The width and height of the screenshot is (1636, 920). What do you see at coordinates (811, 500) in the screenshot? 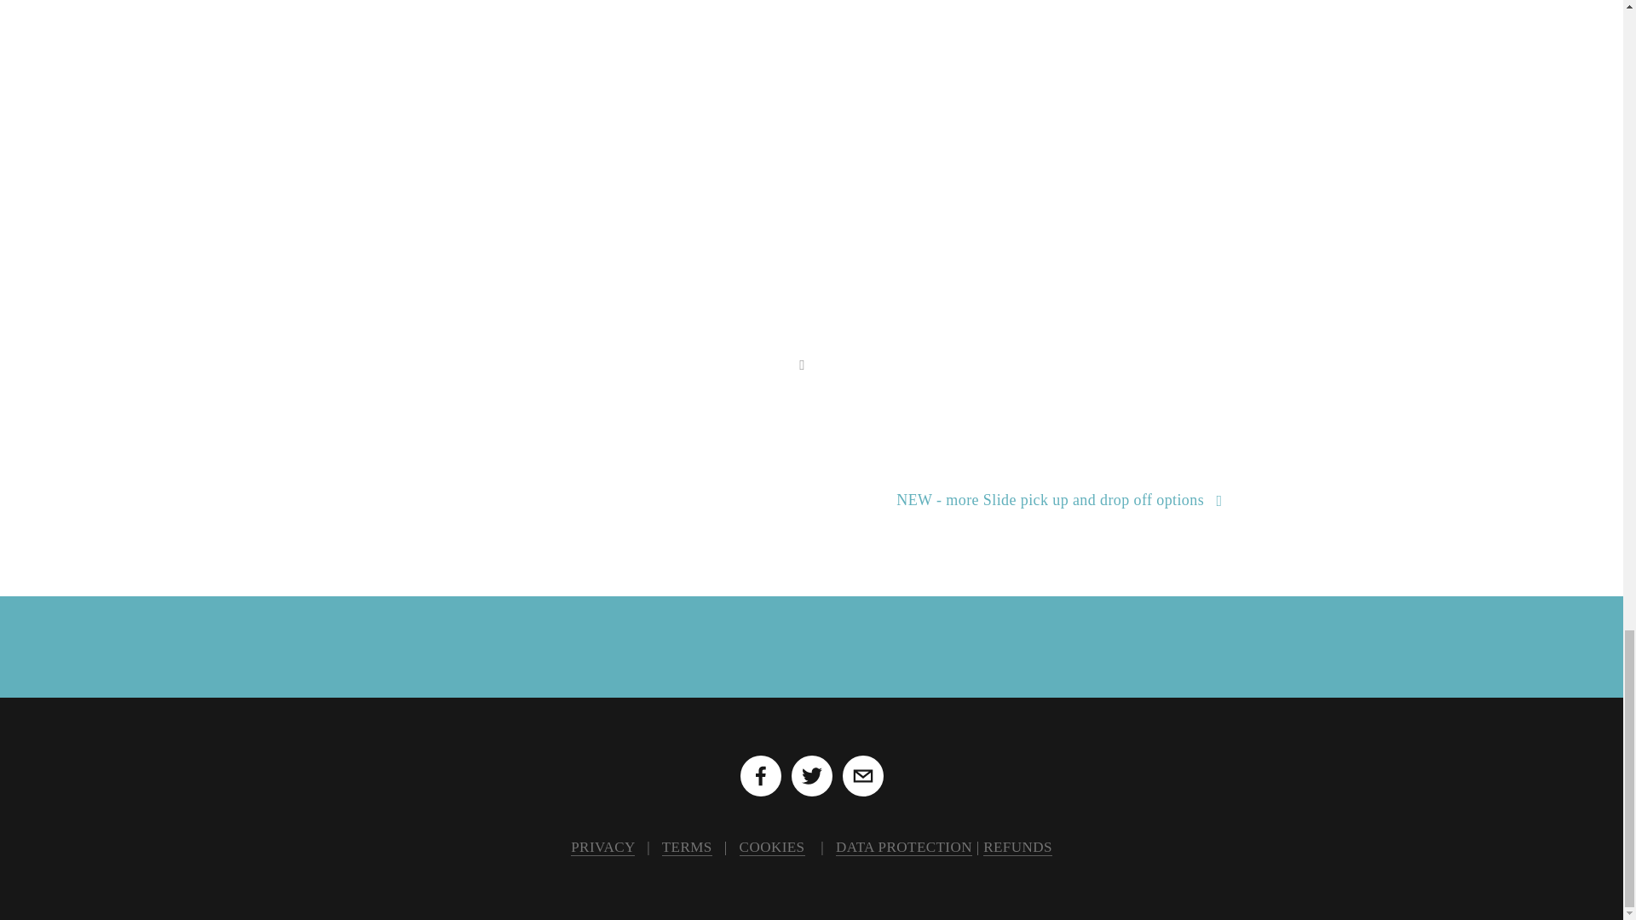
I see `NEW - more Slide pick up and drop off options` at bounding box center [811, 500].